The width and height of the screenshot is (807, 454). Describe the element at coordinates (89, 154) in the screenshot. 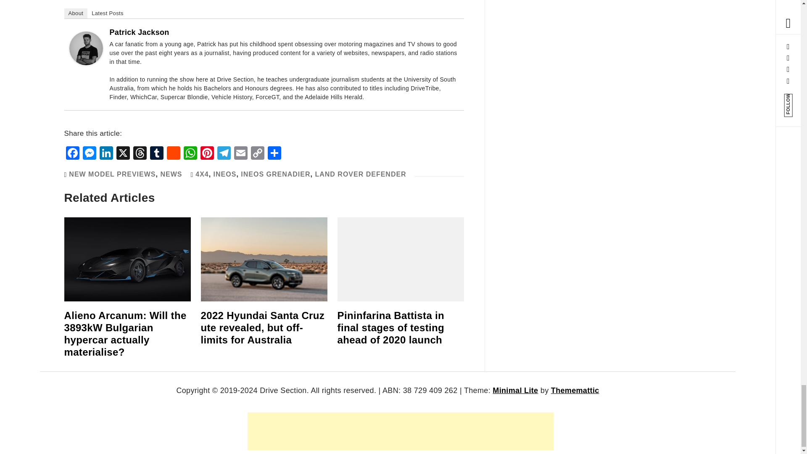

I see `Messenger` at that location.